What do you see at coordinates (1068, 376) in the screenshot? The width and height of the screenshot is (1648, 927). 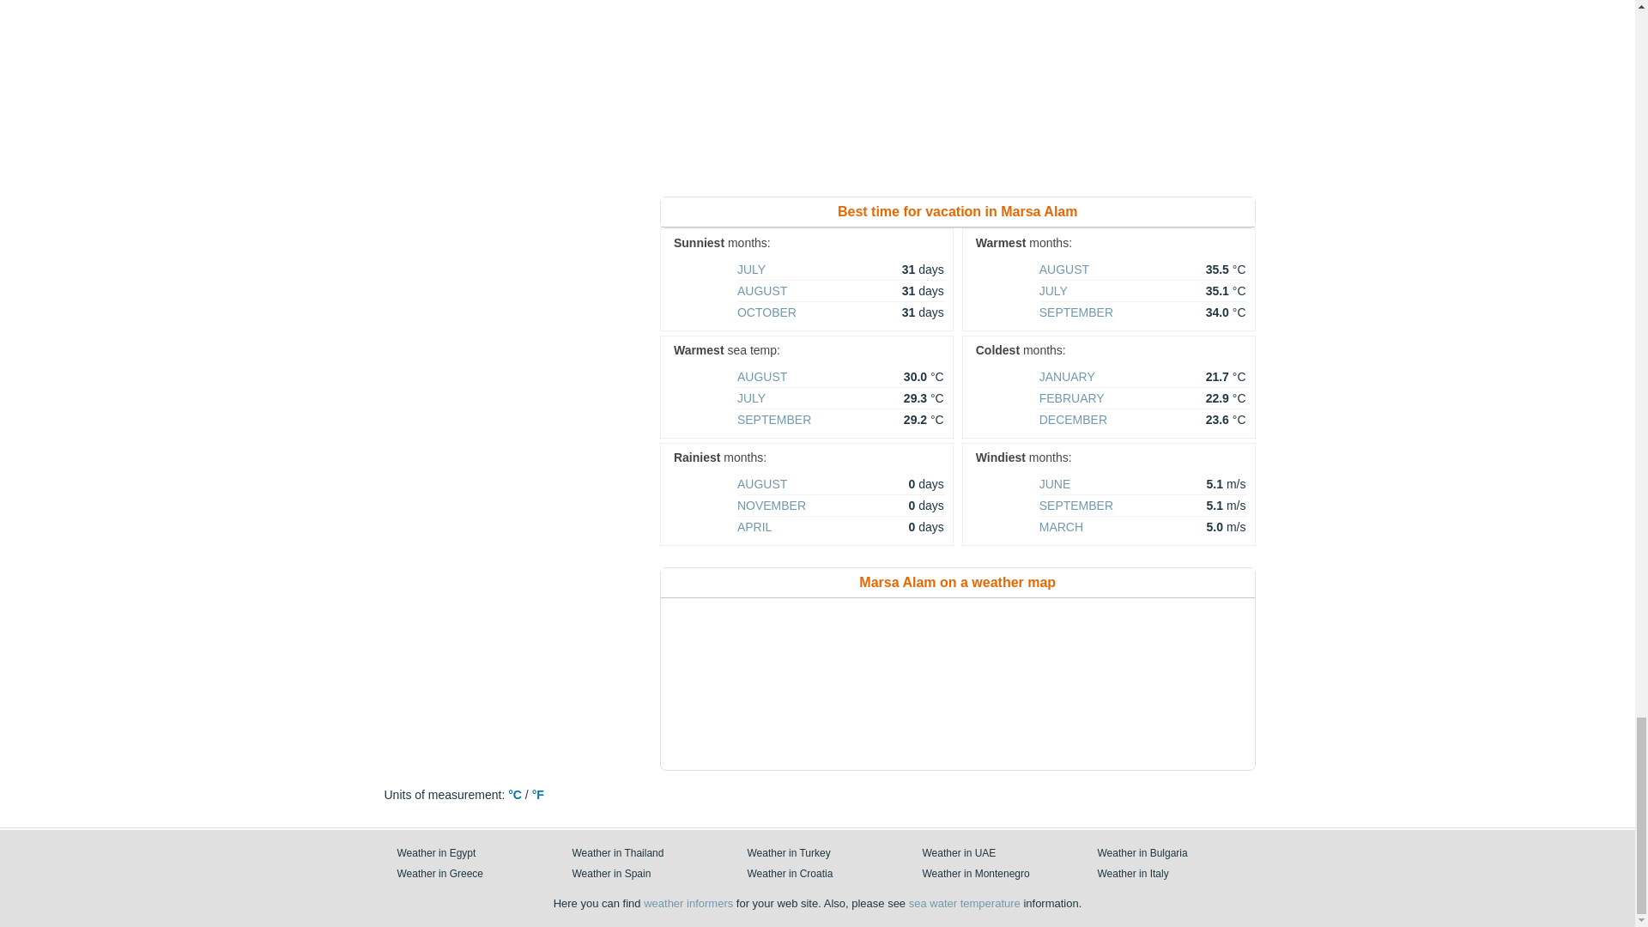 I see `JANUARY` at bounding box center [1068, 376].